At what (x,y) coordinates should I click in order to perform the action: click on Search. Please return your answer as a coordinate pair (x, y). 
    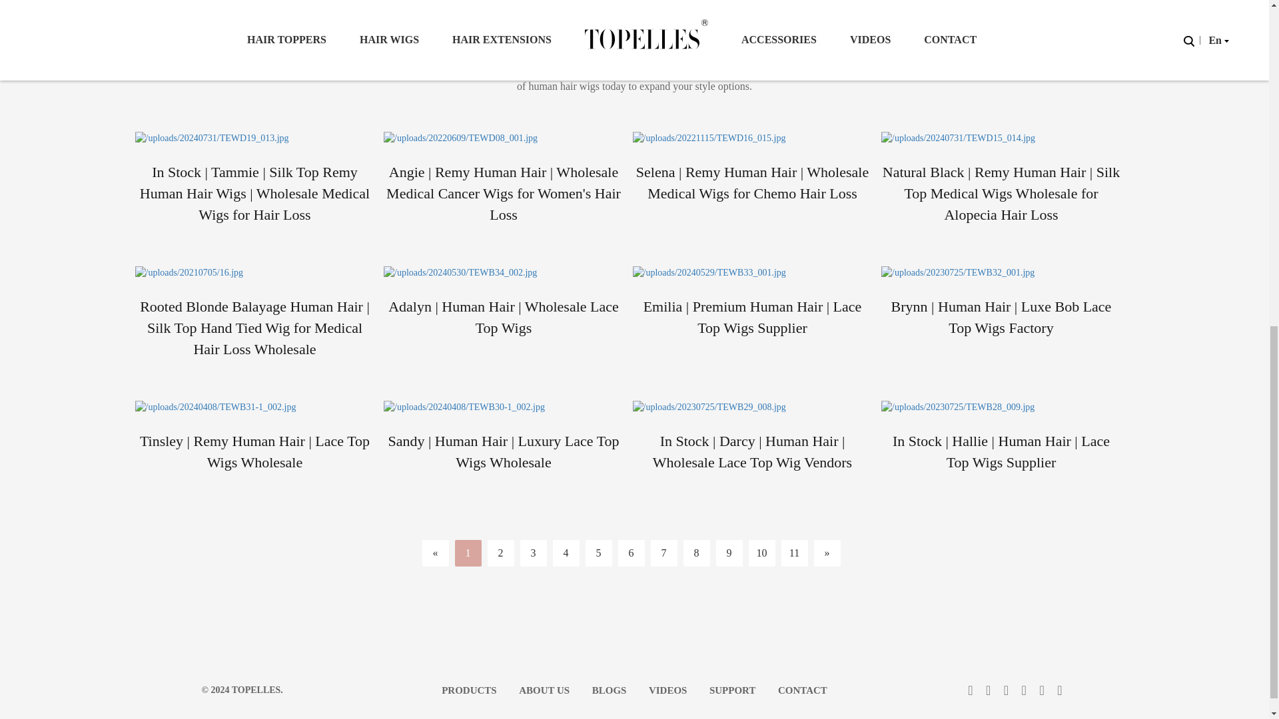
    Looking at the image, I should click on (842, 13).